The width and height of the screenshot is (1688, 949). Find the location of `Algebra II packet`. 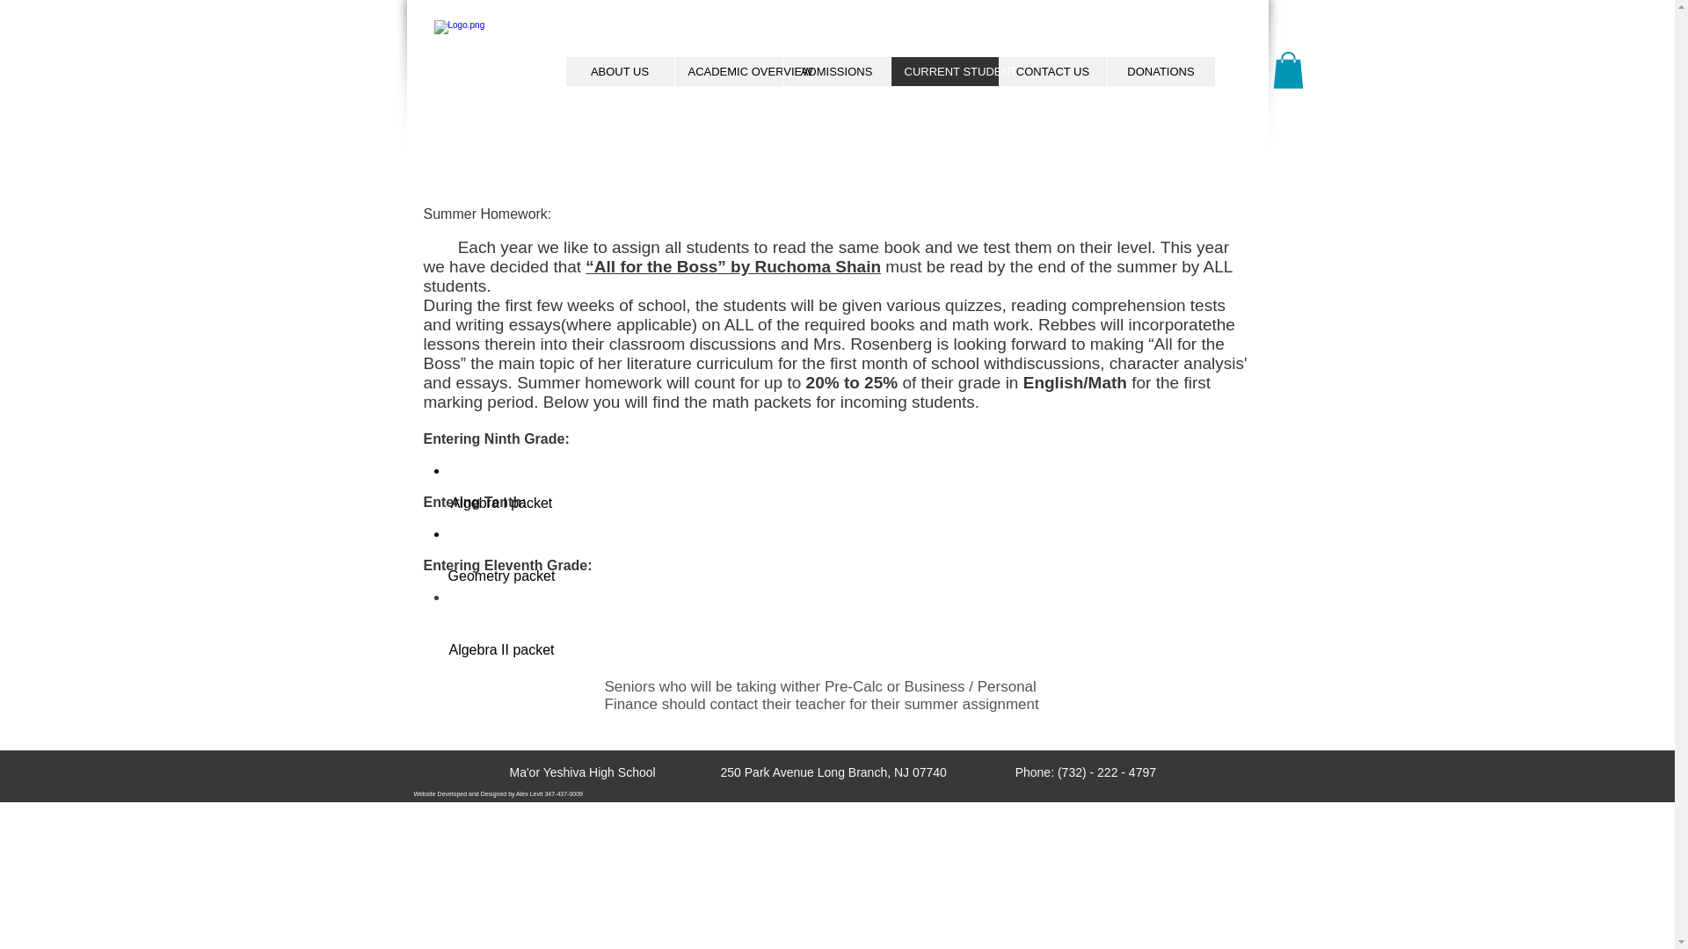

Algebra II packet is located at coordinates (501, 650).